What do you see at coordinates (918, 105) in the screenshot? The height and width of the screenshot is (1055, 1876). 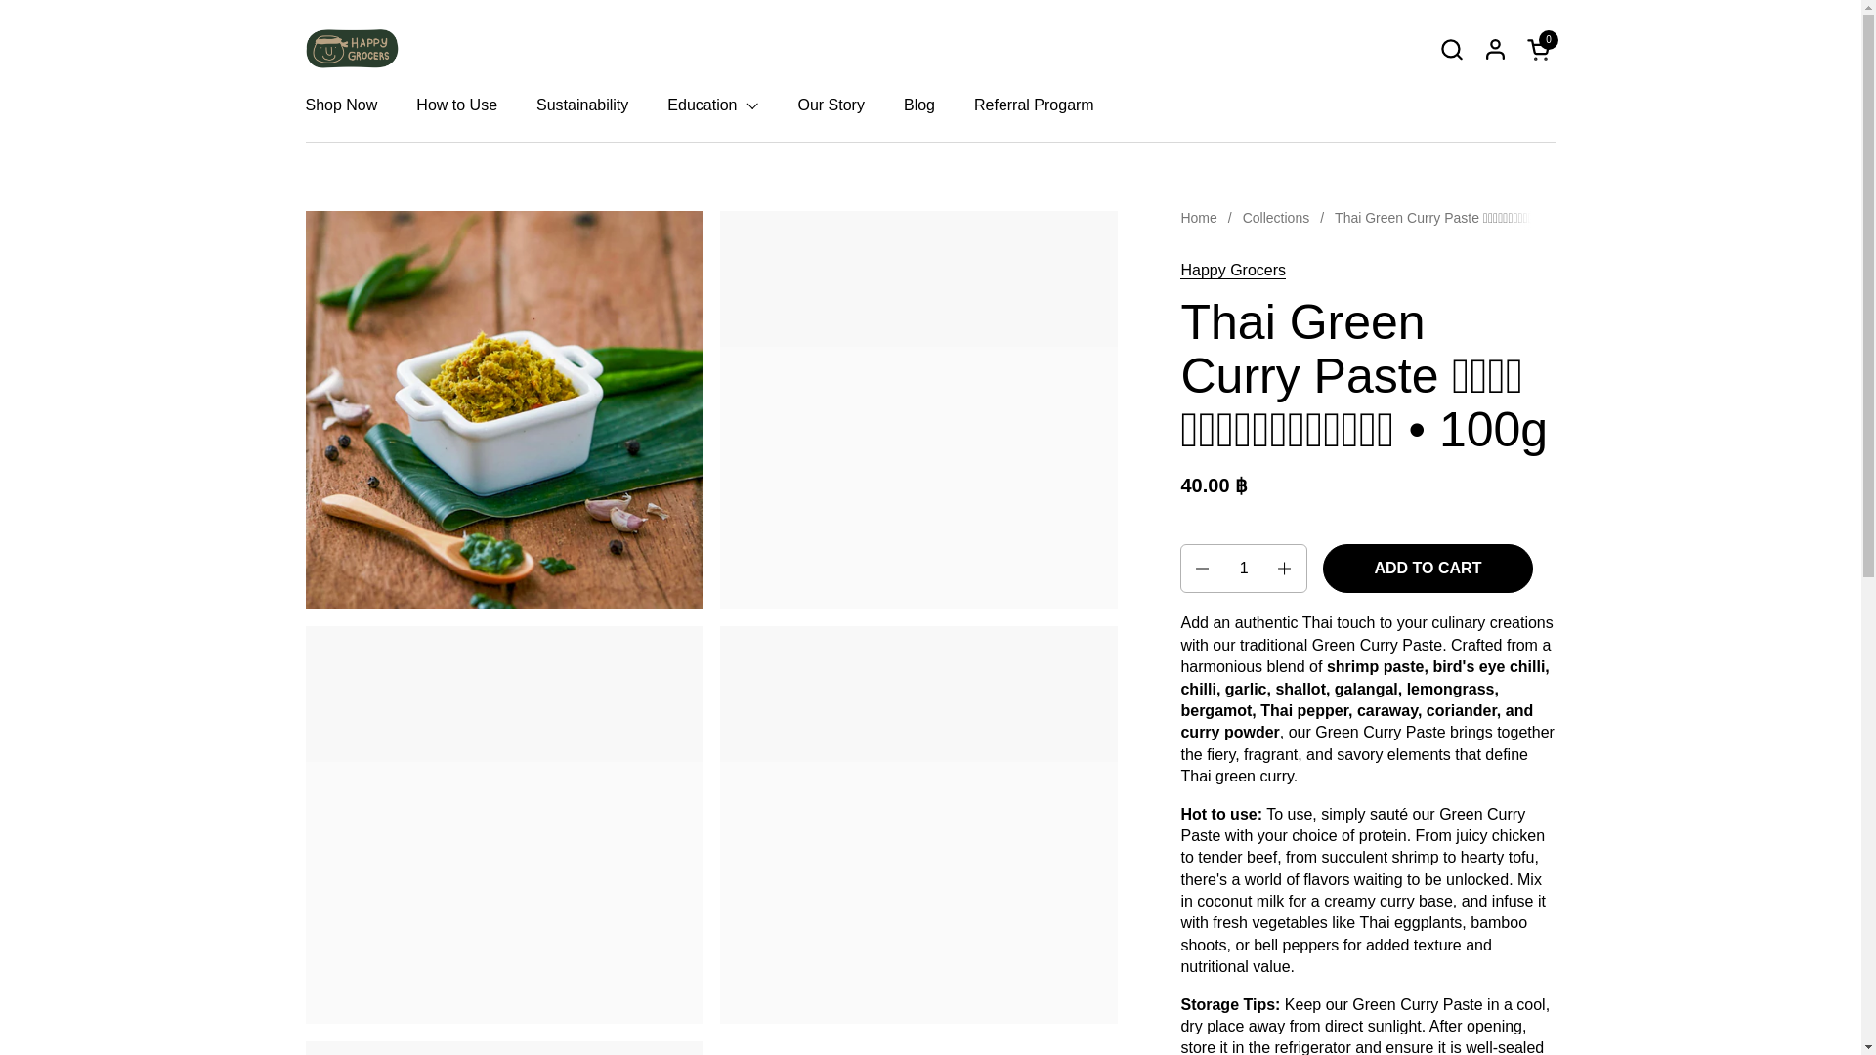 I see `Shop Now` at bounding box center [918, 105].